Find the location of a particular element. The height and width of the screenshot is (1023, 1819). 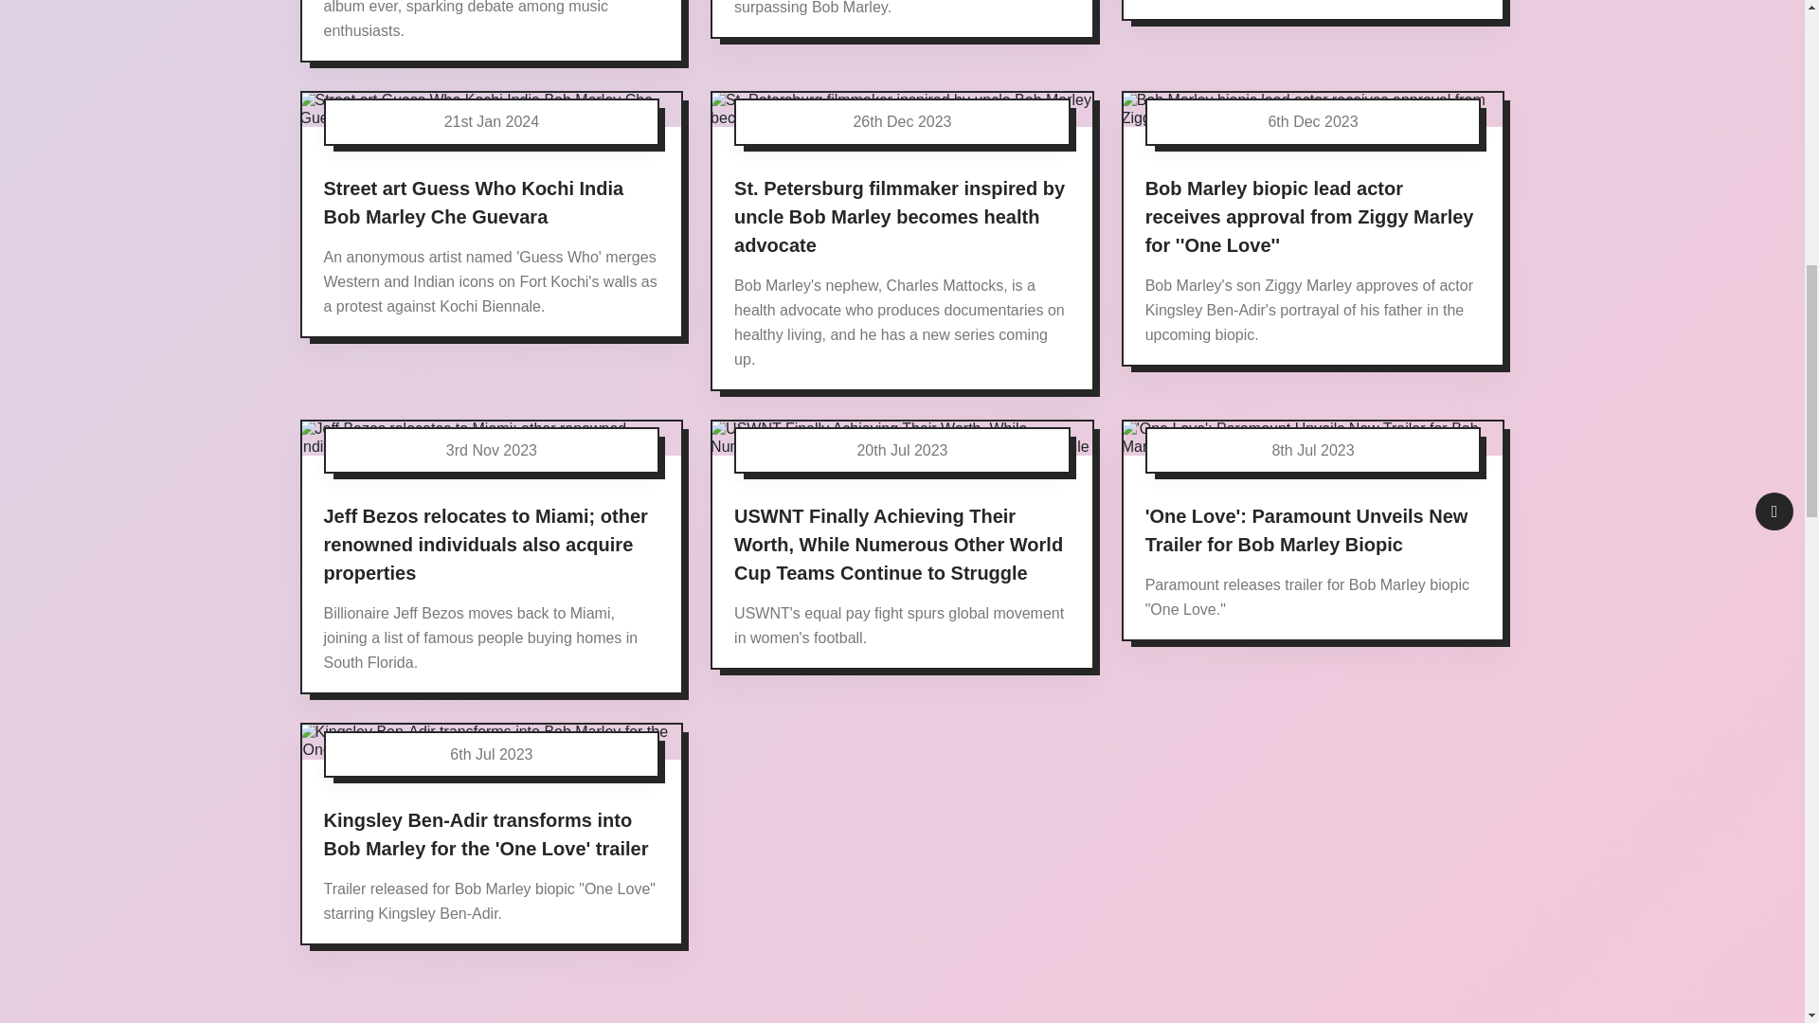

Street art Guess Who Kochi India Bob Marley Che Guevara is located at coordinates (474, 201).